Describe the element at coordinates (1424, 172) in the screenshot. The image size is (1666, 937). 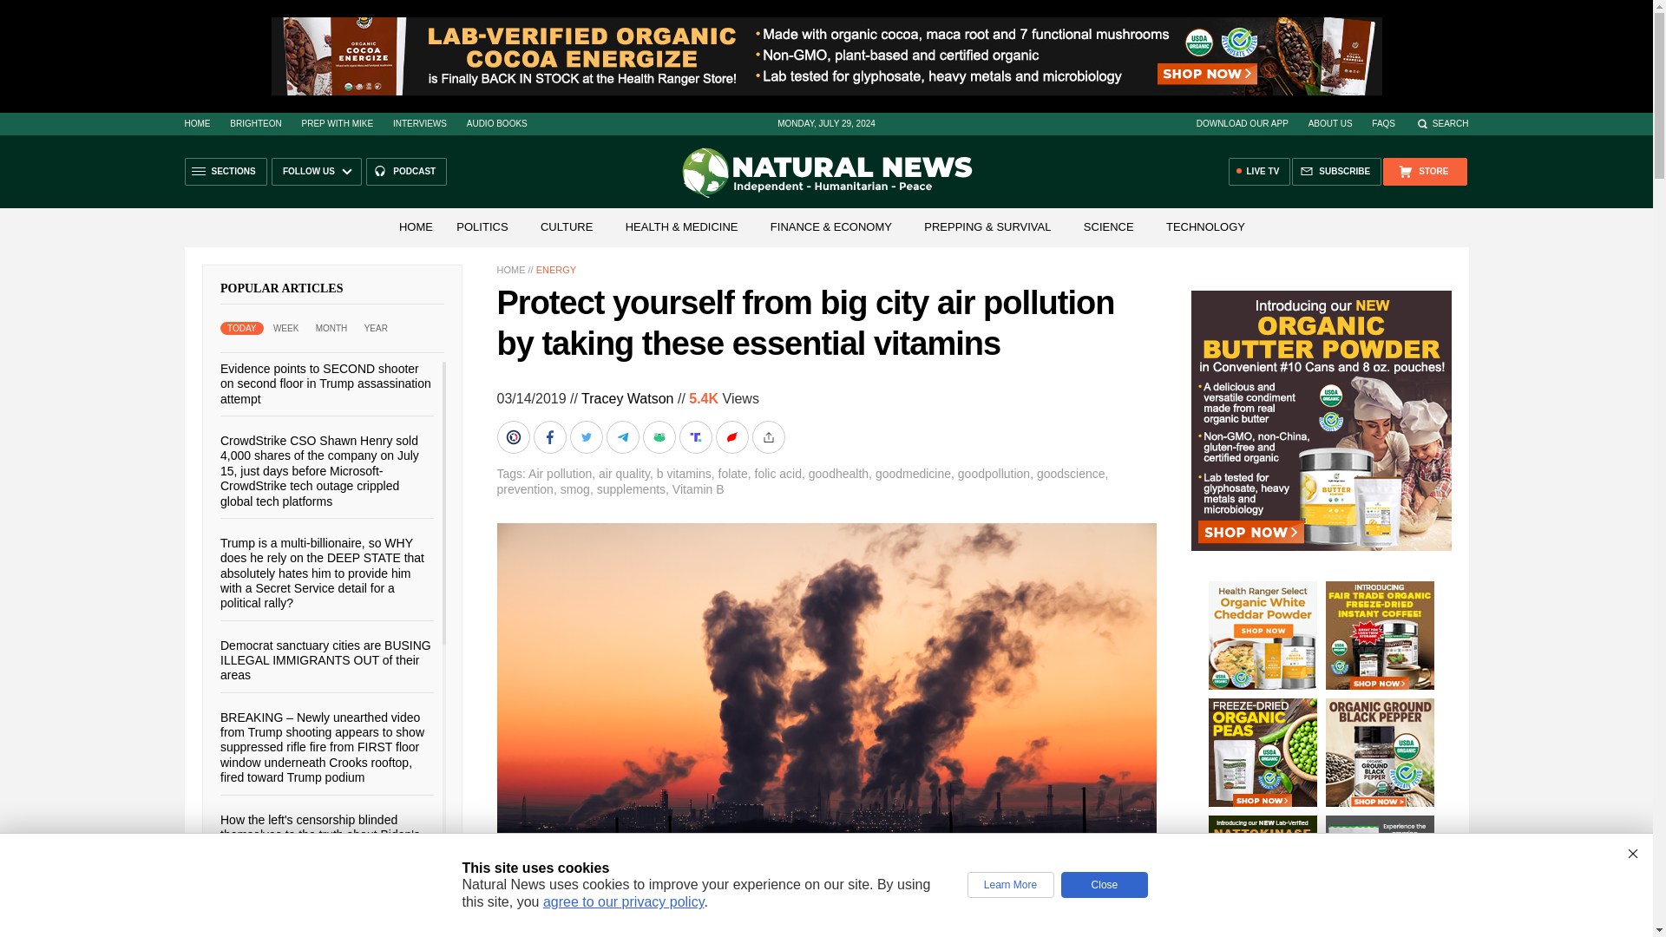
I see `STORE` at that location.